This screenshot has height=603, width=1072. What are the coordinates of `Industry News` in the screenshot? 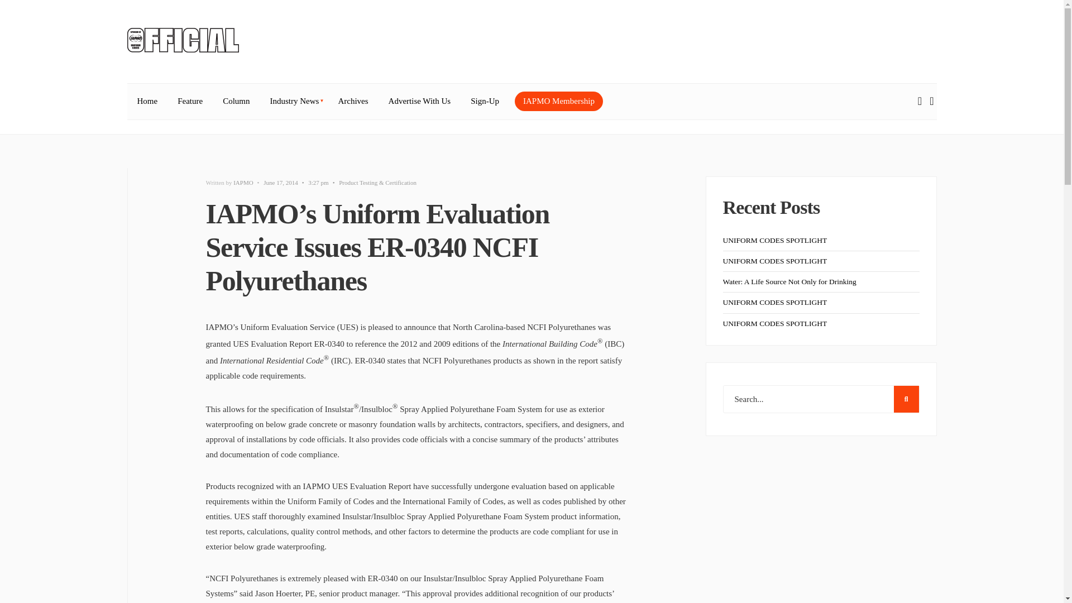 It's located at (294, 102).